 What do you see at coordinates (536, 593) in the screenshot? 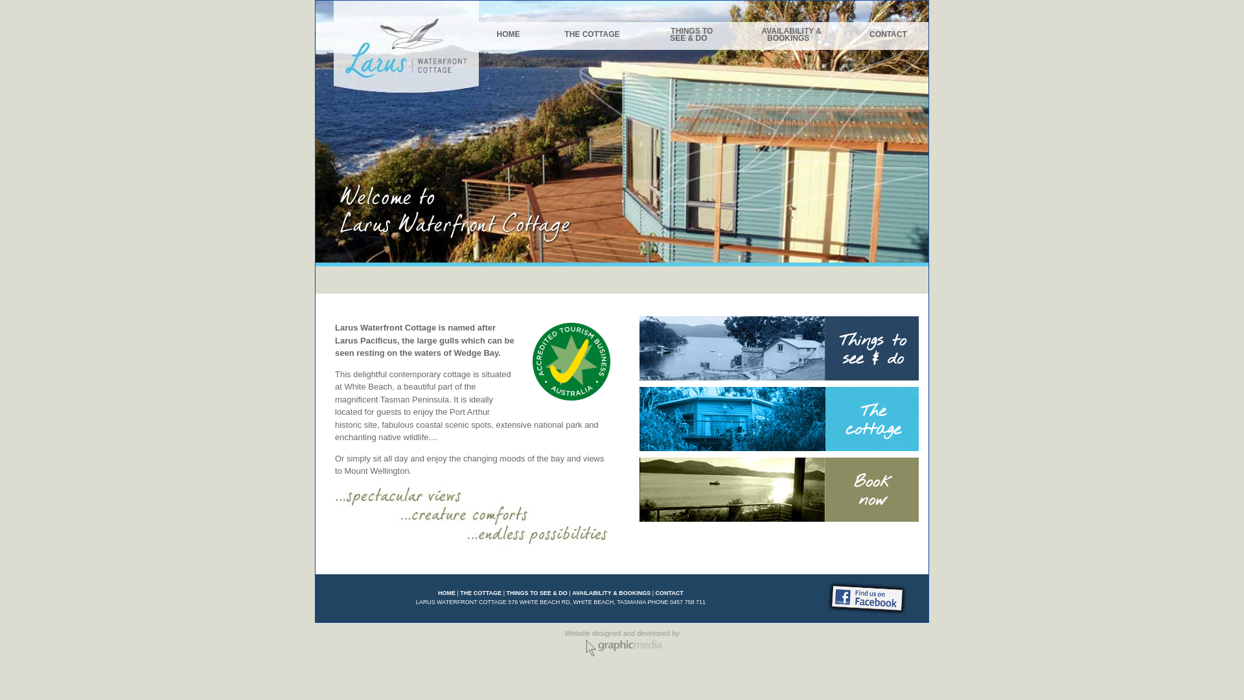
I see `THINGS TO SEE & DO` at bounding box center [536, 593].